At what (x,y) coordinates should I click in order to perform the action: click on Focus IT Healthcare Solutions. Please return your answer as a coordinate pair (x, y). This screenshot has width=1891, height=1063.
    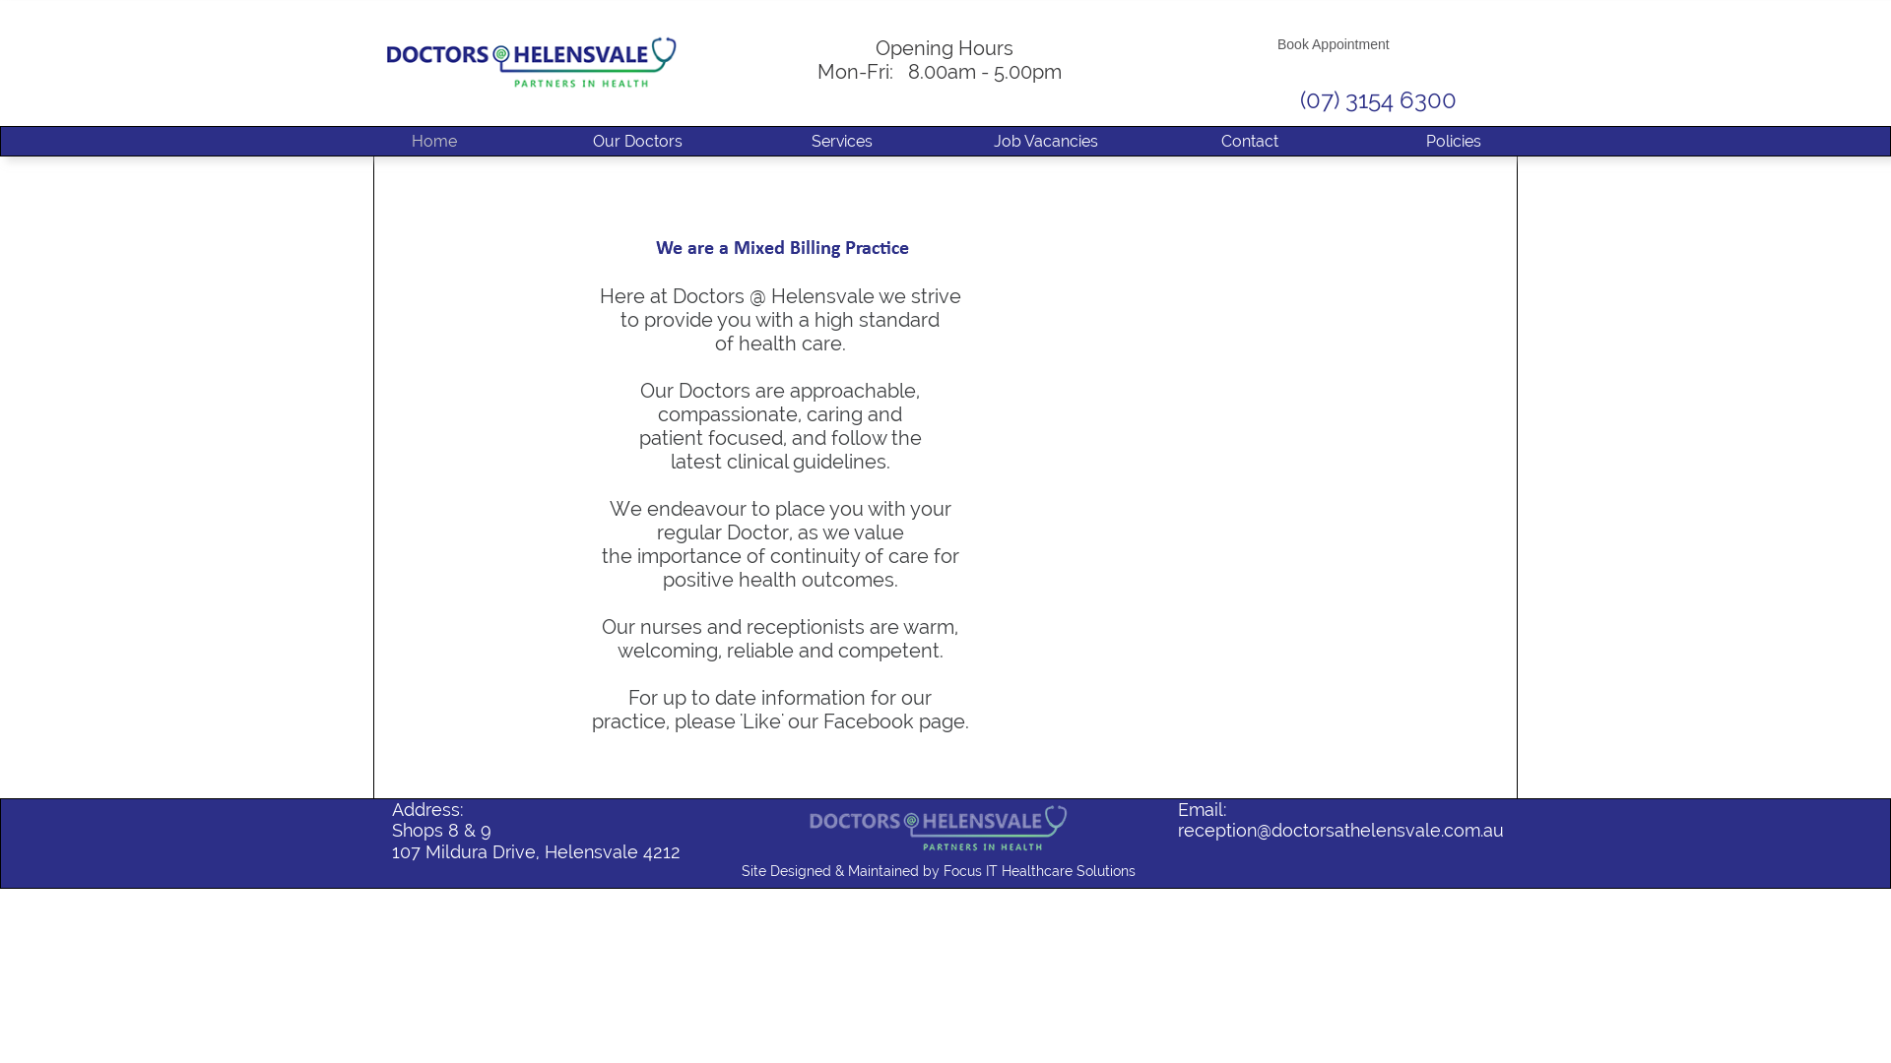
    Looking at the image, I should click on (1040, 871).